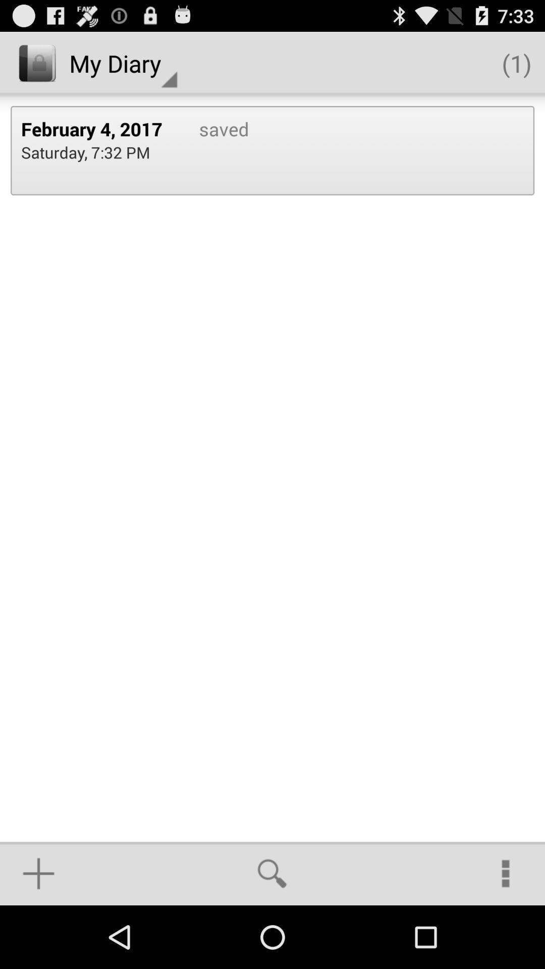 The image size is (545, 969). What do you see at coordinates (123, 64) in the screenshot?
I see `turn on item to the left of (1) app` at bounding box center [123, 64].